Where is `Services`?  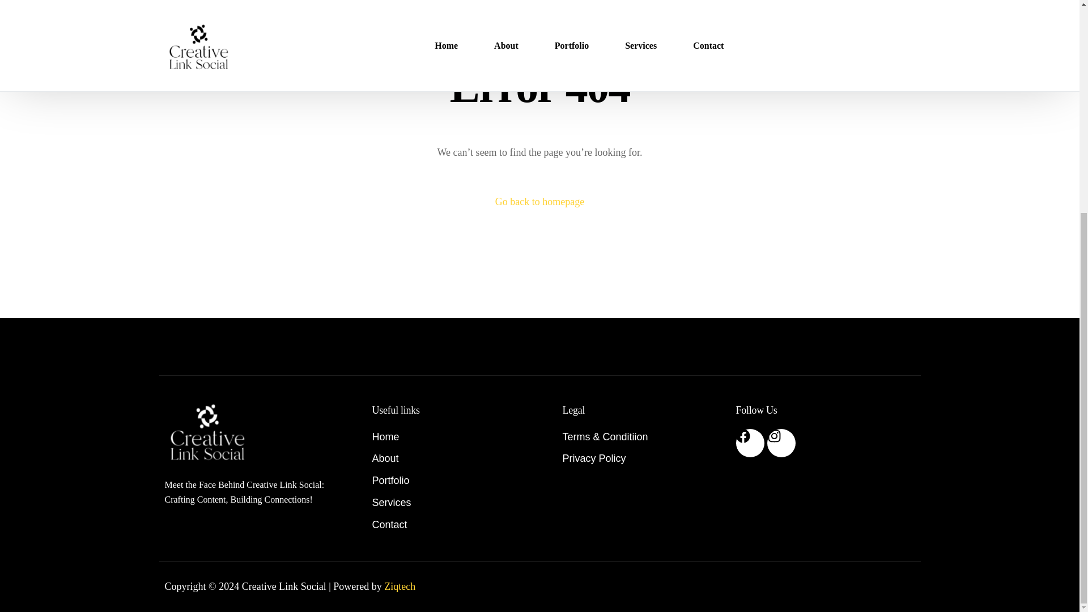 Services is located at coordinates (453, 502).